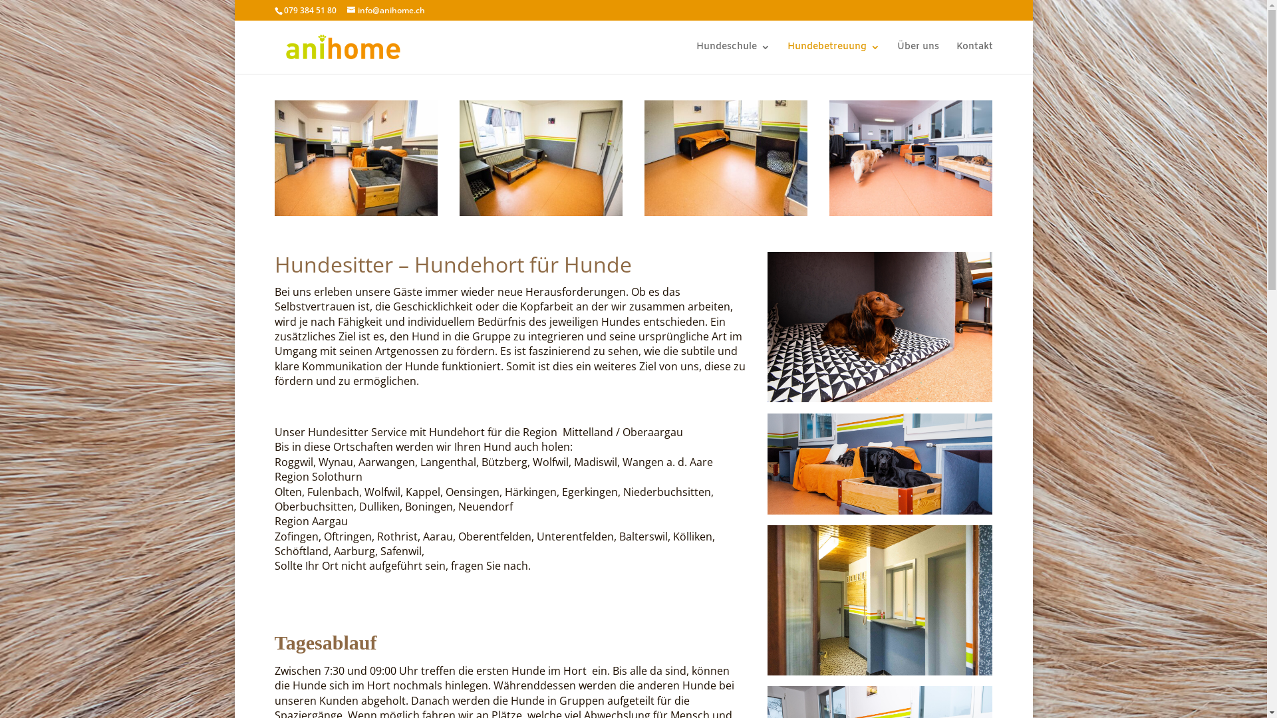 Image resolution: width=1277 pixels, height=718 pixels. I want to click on 2020 12 22 Hundepensionl 033 scaled, so click(911, 212).